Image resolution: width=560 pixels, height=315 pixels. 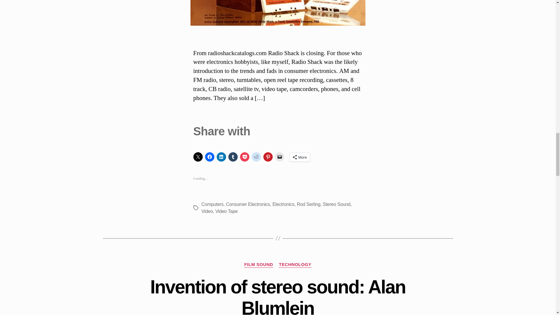 I want to click on Click to share on LinkedIn, so click(x=221, y=157).